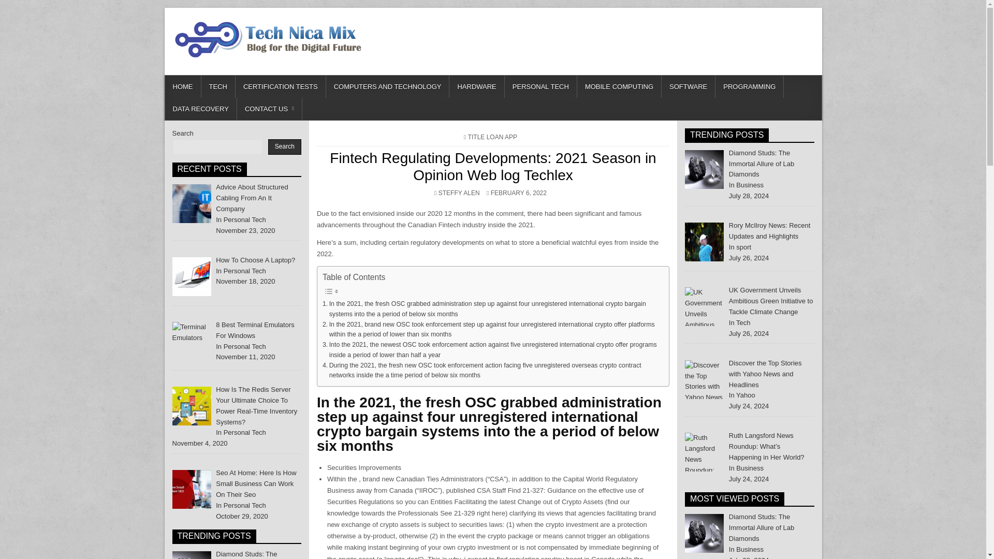 This screenshot has width=994, height=559. I want to click on MOBILE COMPUTING, so click(619, 86).